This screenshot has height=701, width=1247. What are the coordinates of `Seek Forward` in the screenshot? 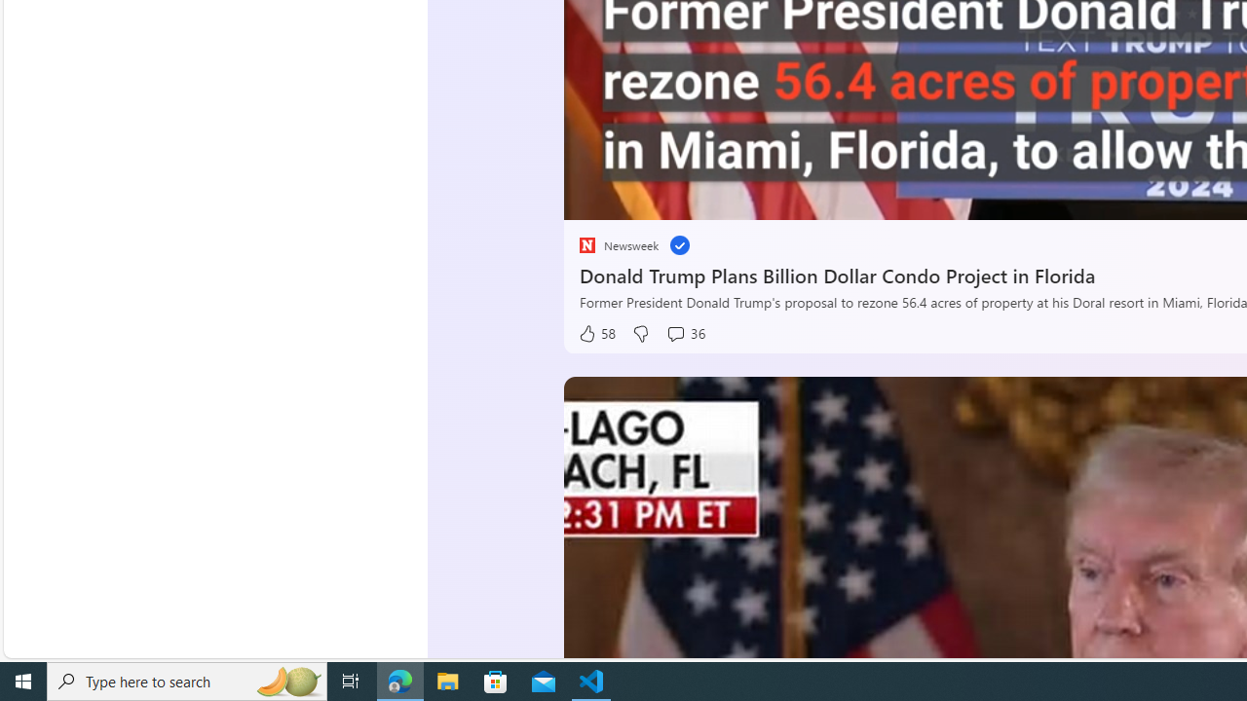 It's located at (670, 198).